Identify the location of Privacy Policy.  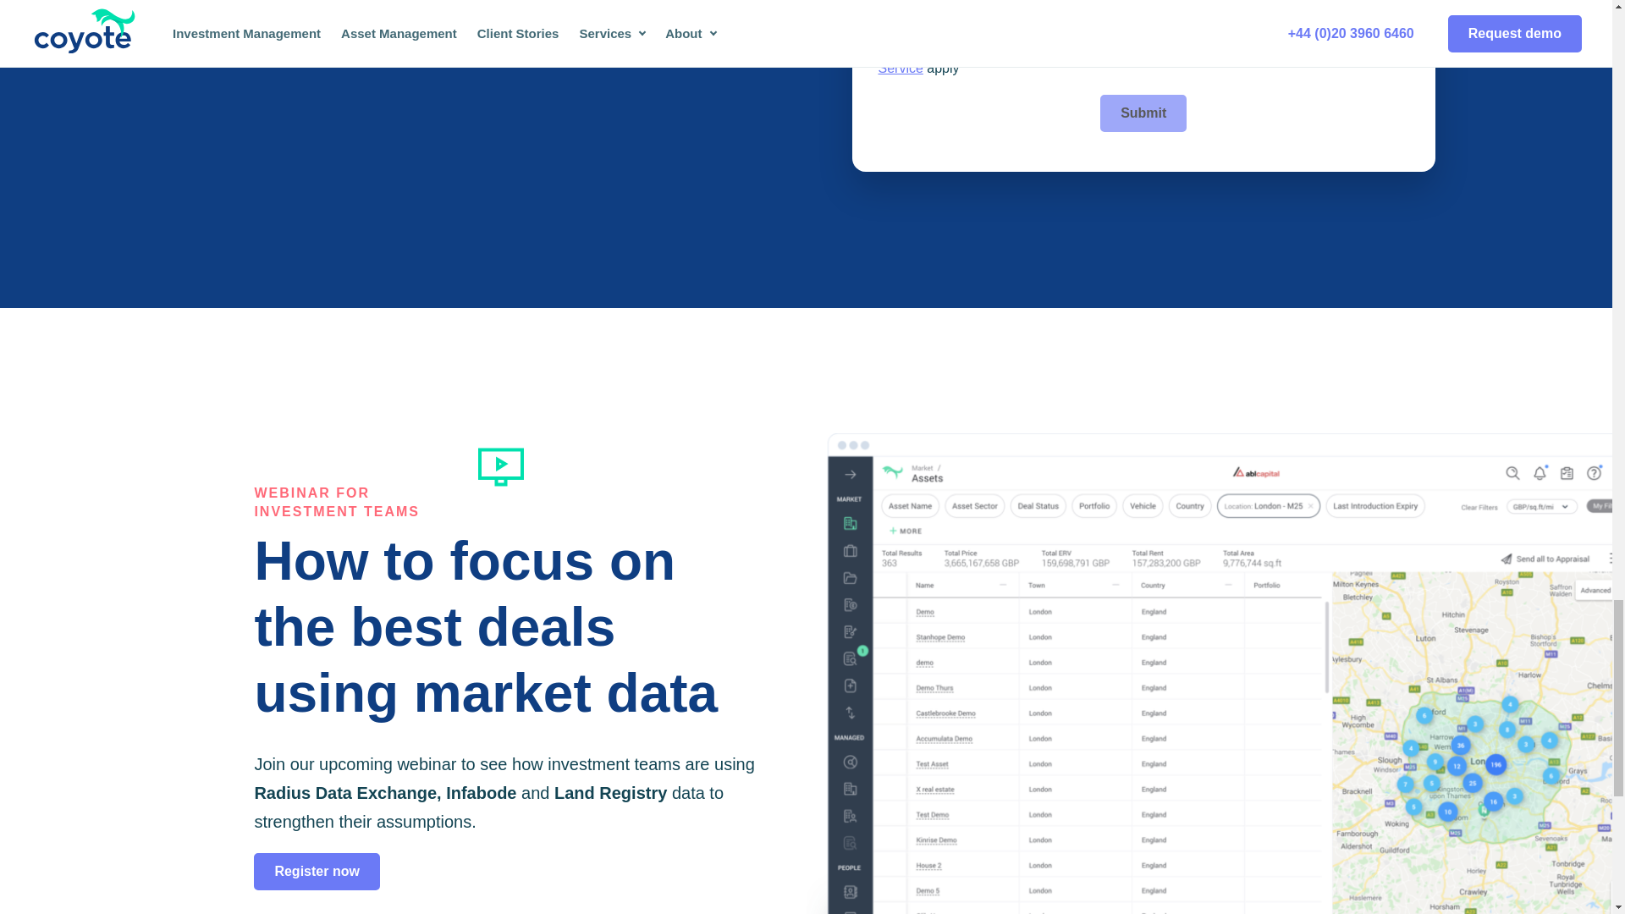
(939, 19).